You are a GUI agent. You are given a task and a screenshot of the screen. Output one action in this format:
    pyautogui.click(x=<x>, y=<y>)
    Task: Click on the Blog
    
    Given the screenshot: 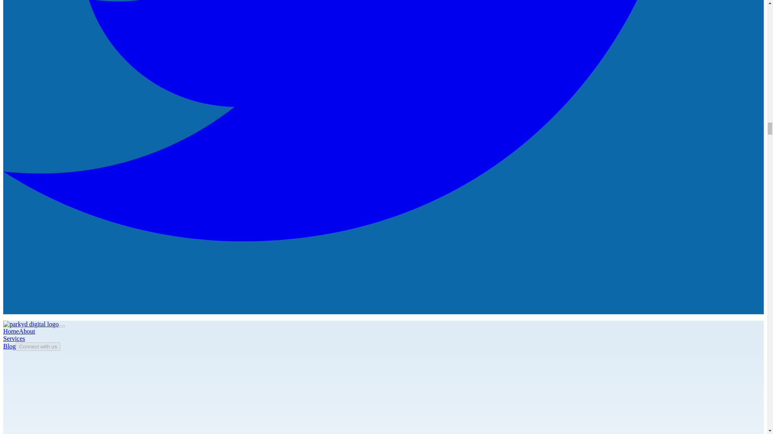 What is the action you would take?
    pyautogui.click(x=9, y=346)
    